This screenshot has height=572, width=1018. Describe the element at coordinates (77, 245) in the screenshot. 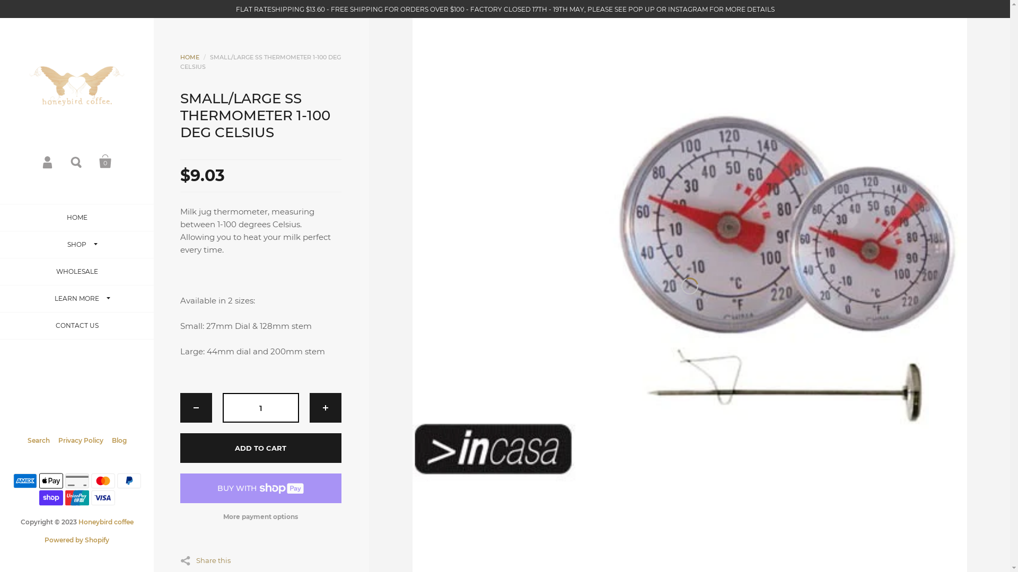

I see `SHOP` at that location.